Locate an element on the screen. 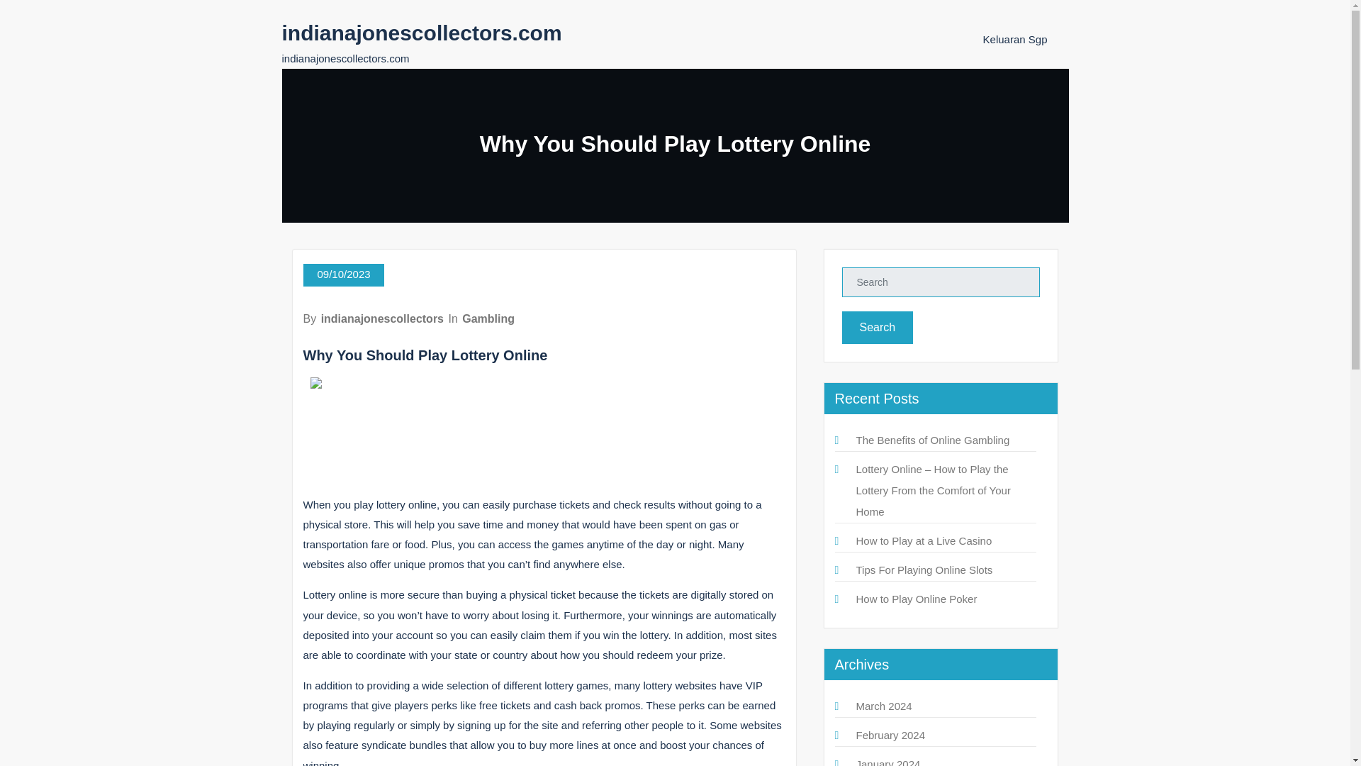 Image resolution: width=1361 pixels, height=766 pixels. Tips For Playing Online Slots is located at coordinates (924, 570).